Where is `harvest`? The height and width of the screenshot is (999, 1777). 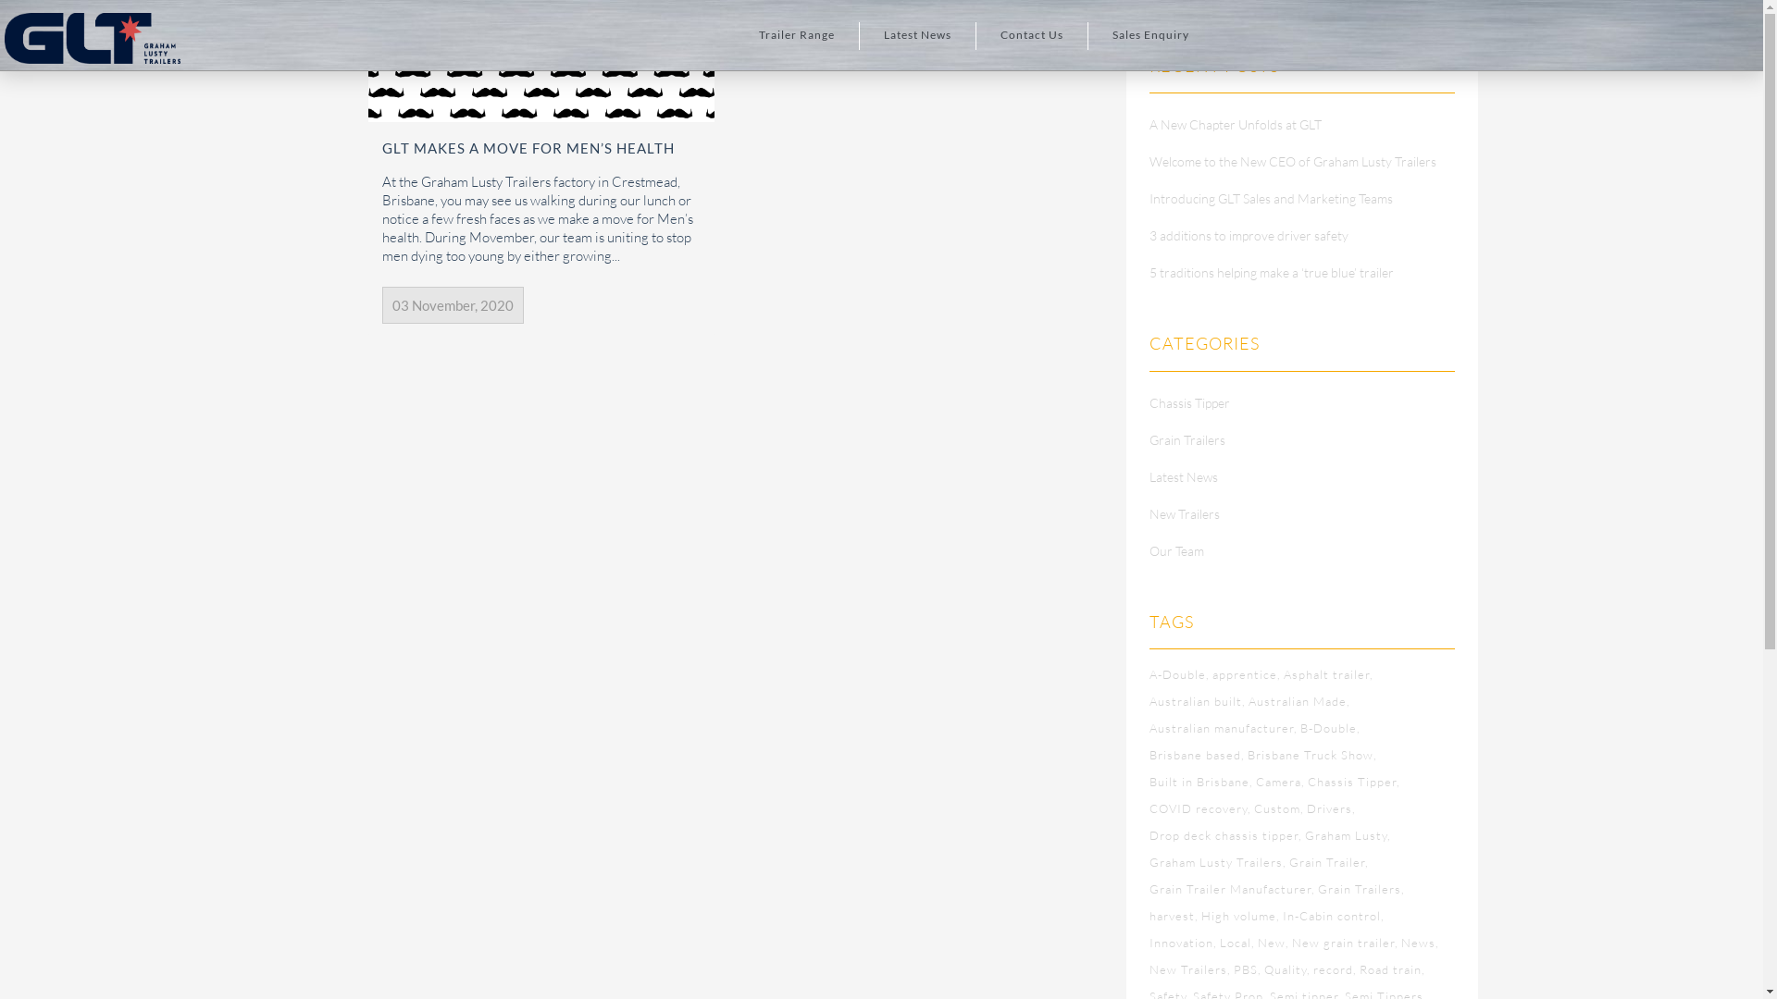
harvest is located at coordinates (1174, 916).